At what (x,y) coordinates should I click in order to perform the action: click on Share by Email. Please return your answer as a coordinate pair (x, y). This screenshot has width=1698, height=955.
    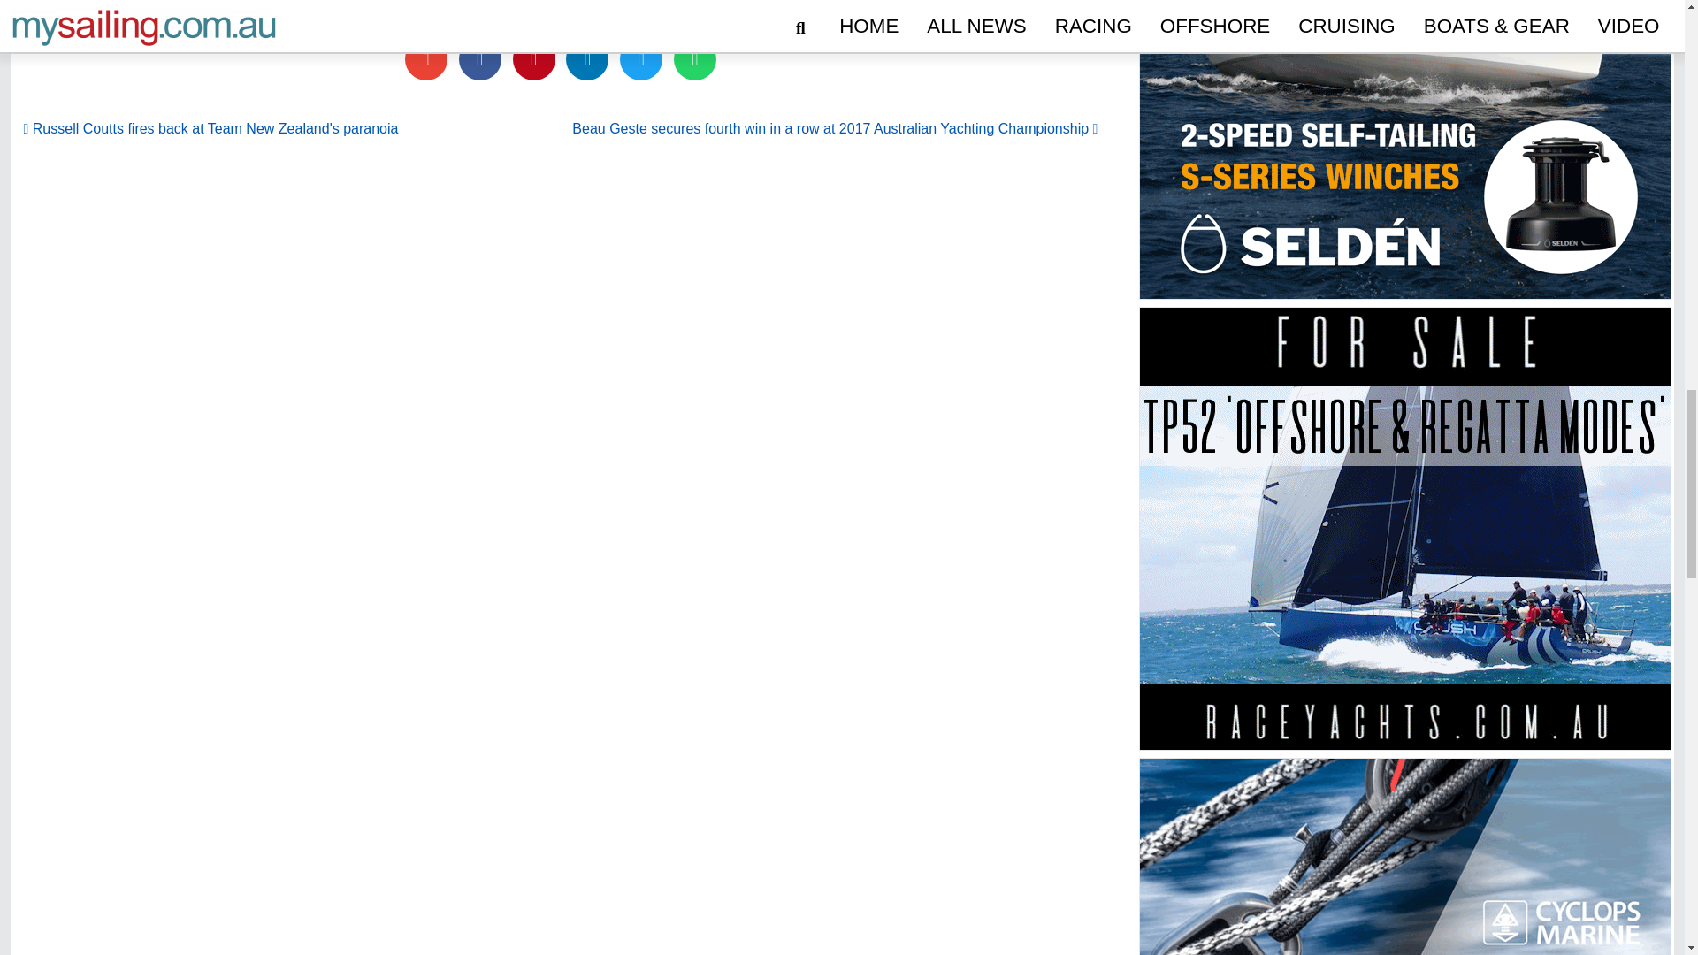
    Looking at the image, I should click on (426, 58).